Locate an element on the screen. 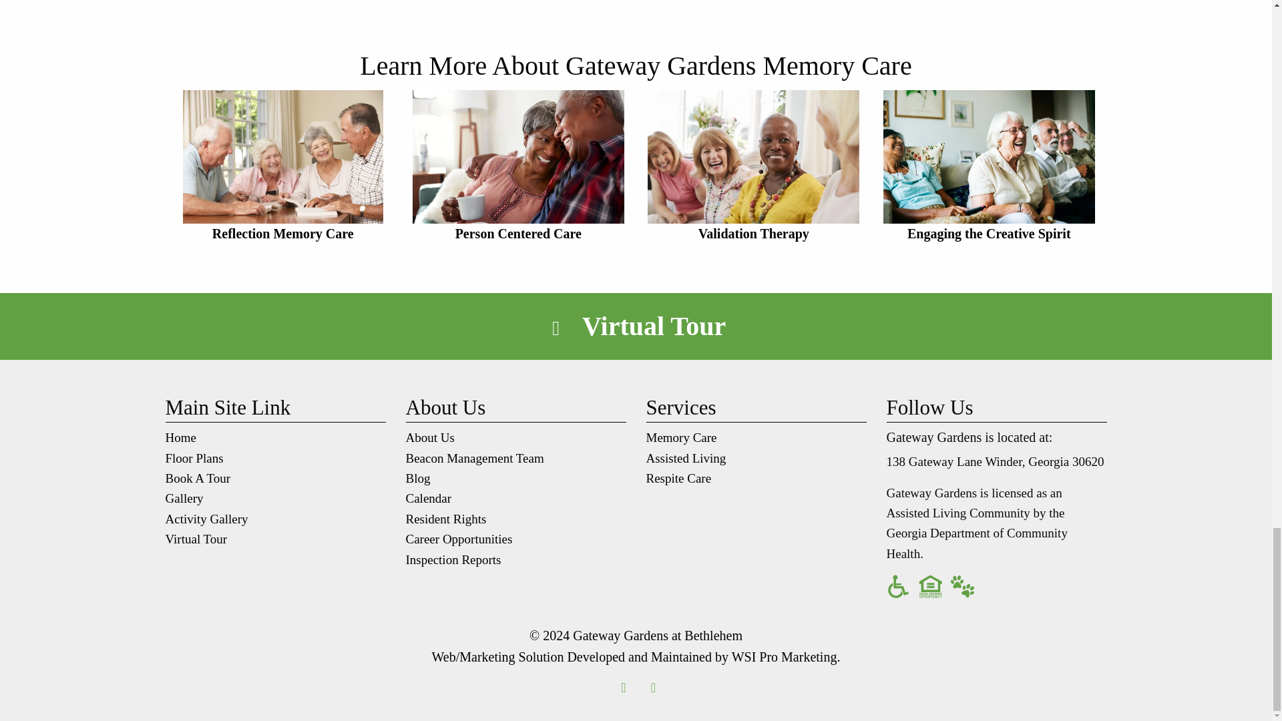 The image size is (1282, 721). Floor Plans is located at coordinates (194, 458).